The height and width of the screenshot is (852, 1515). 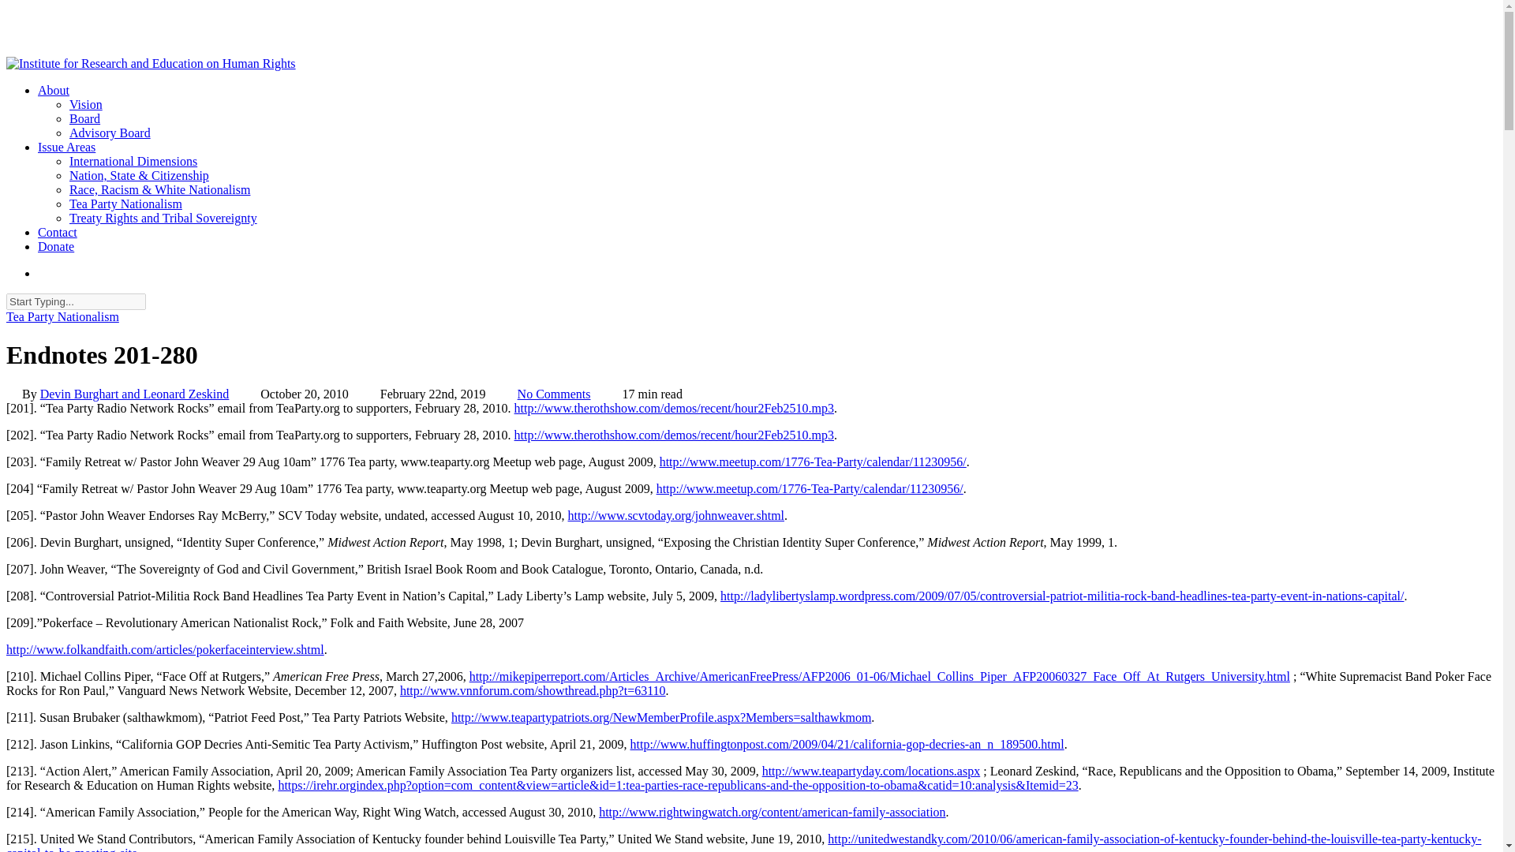 What do you see at coordinates (66, 147) in the screenshot?
I see `Issue Areas` at bounding box center [66, 147].